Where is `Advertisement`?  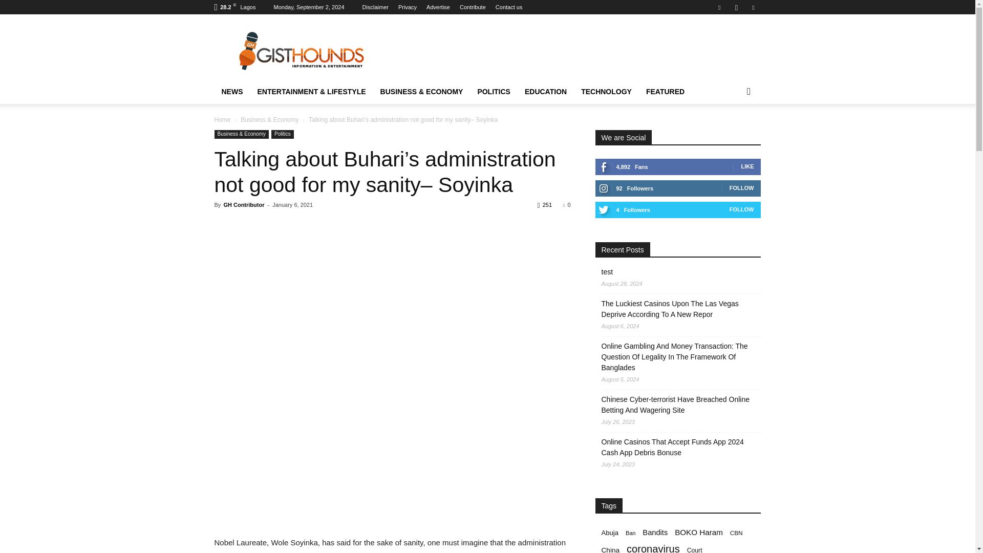 Advertisement is located at coordinates (574, 51).